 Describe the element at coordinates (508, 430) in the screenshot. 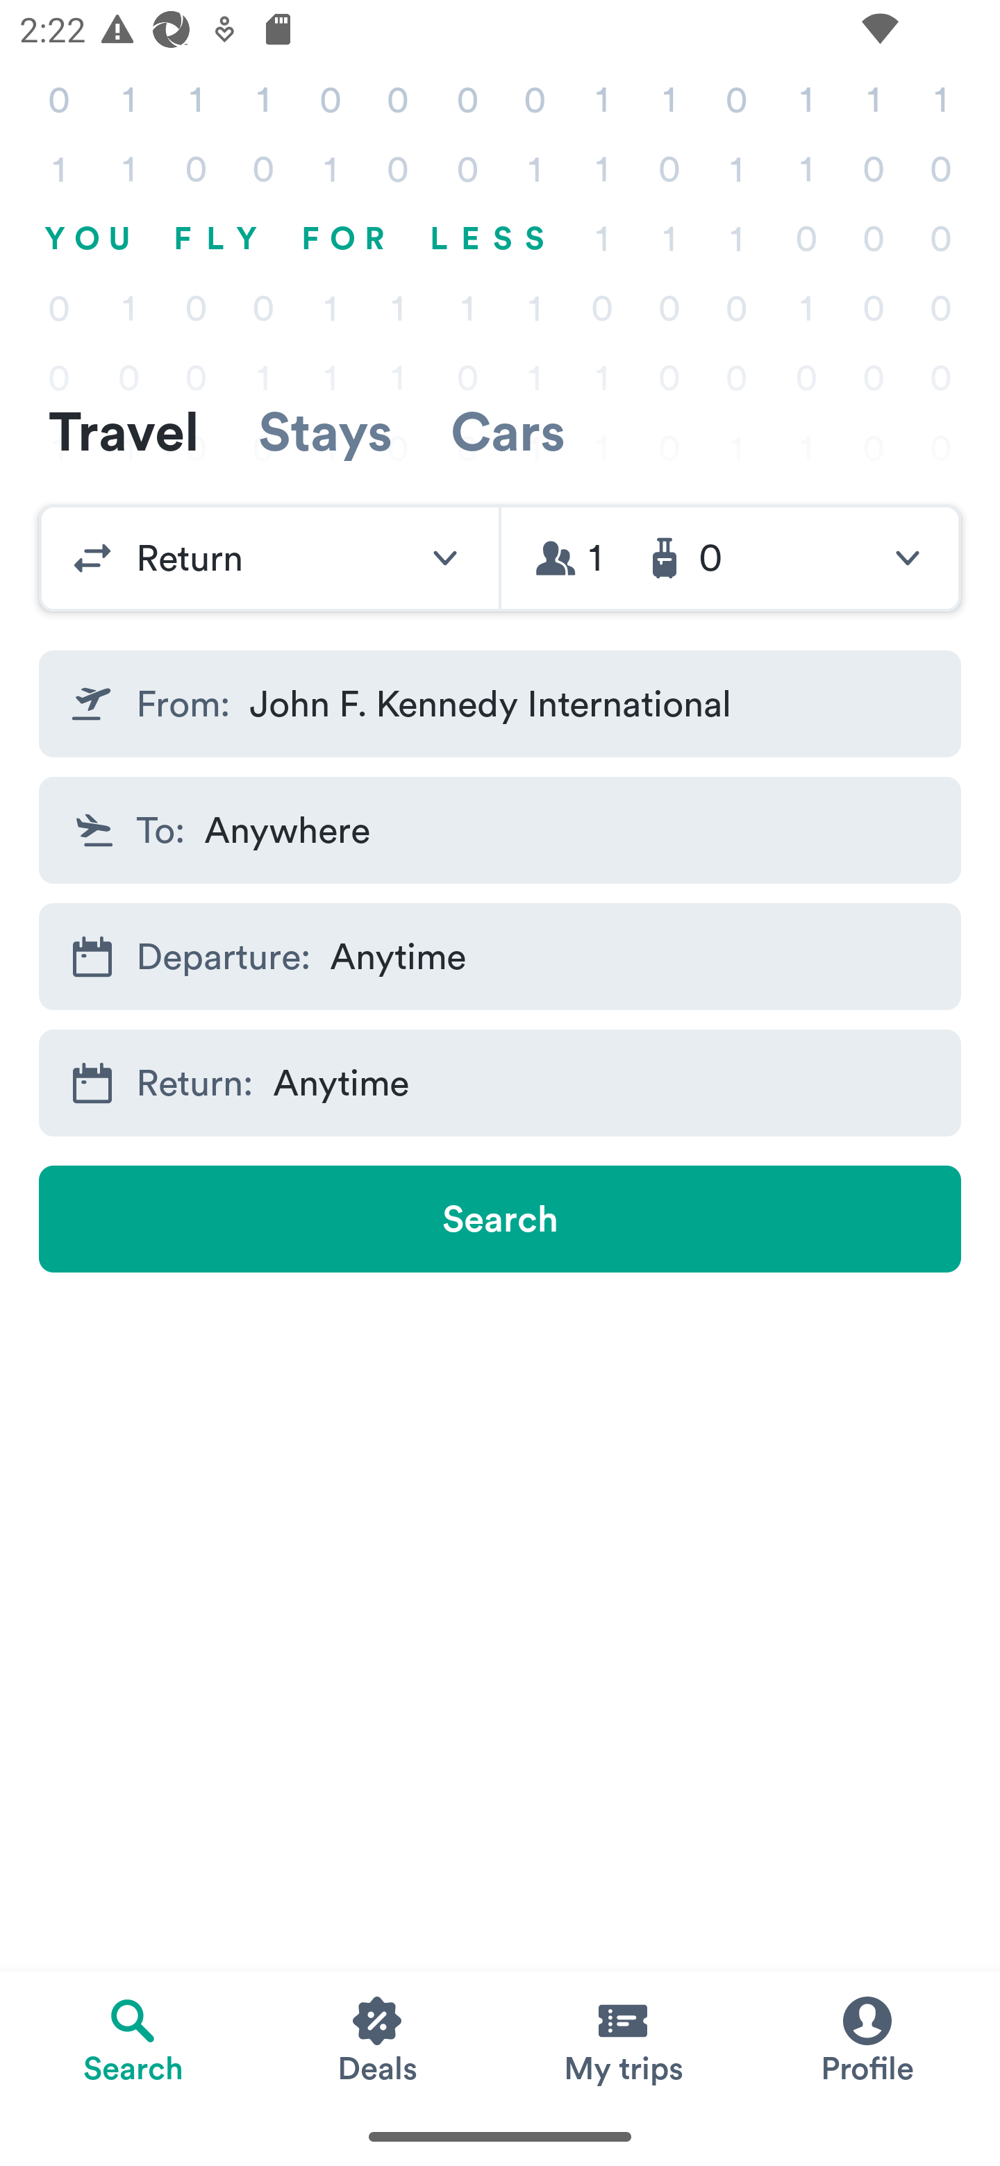

I see `Cars` at that location.